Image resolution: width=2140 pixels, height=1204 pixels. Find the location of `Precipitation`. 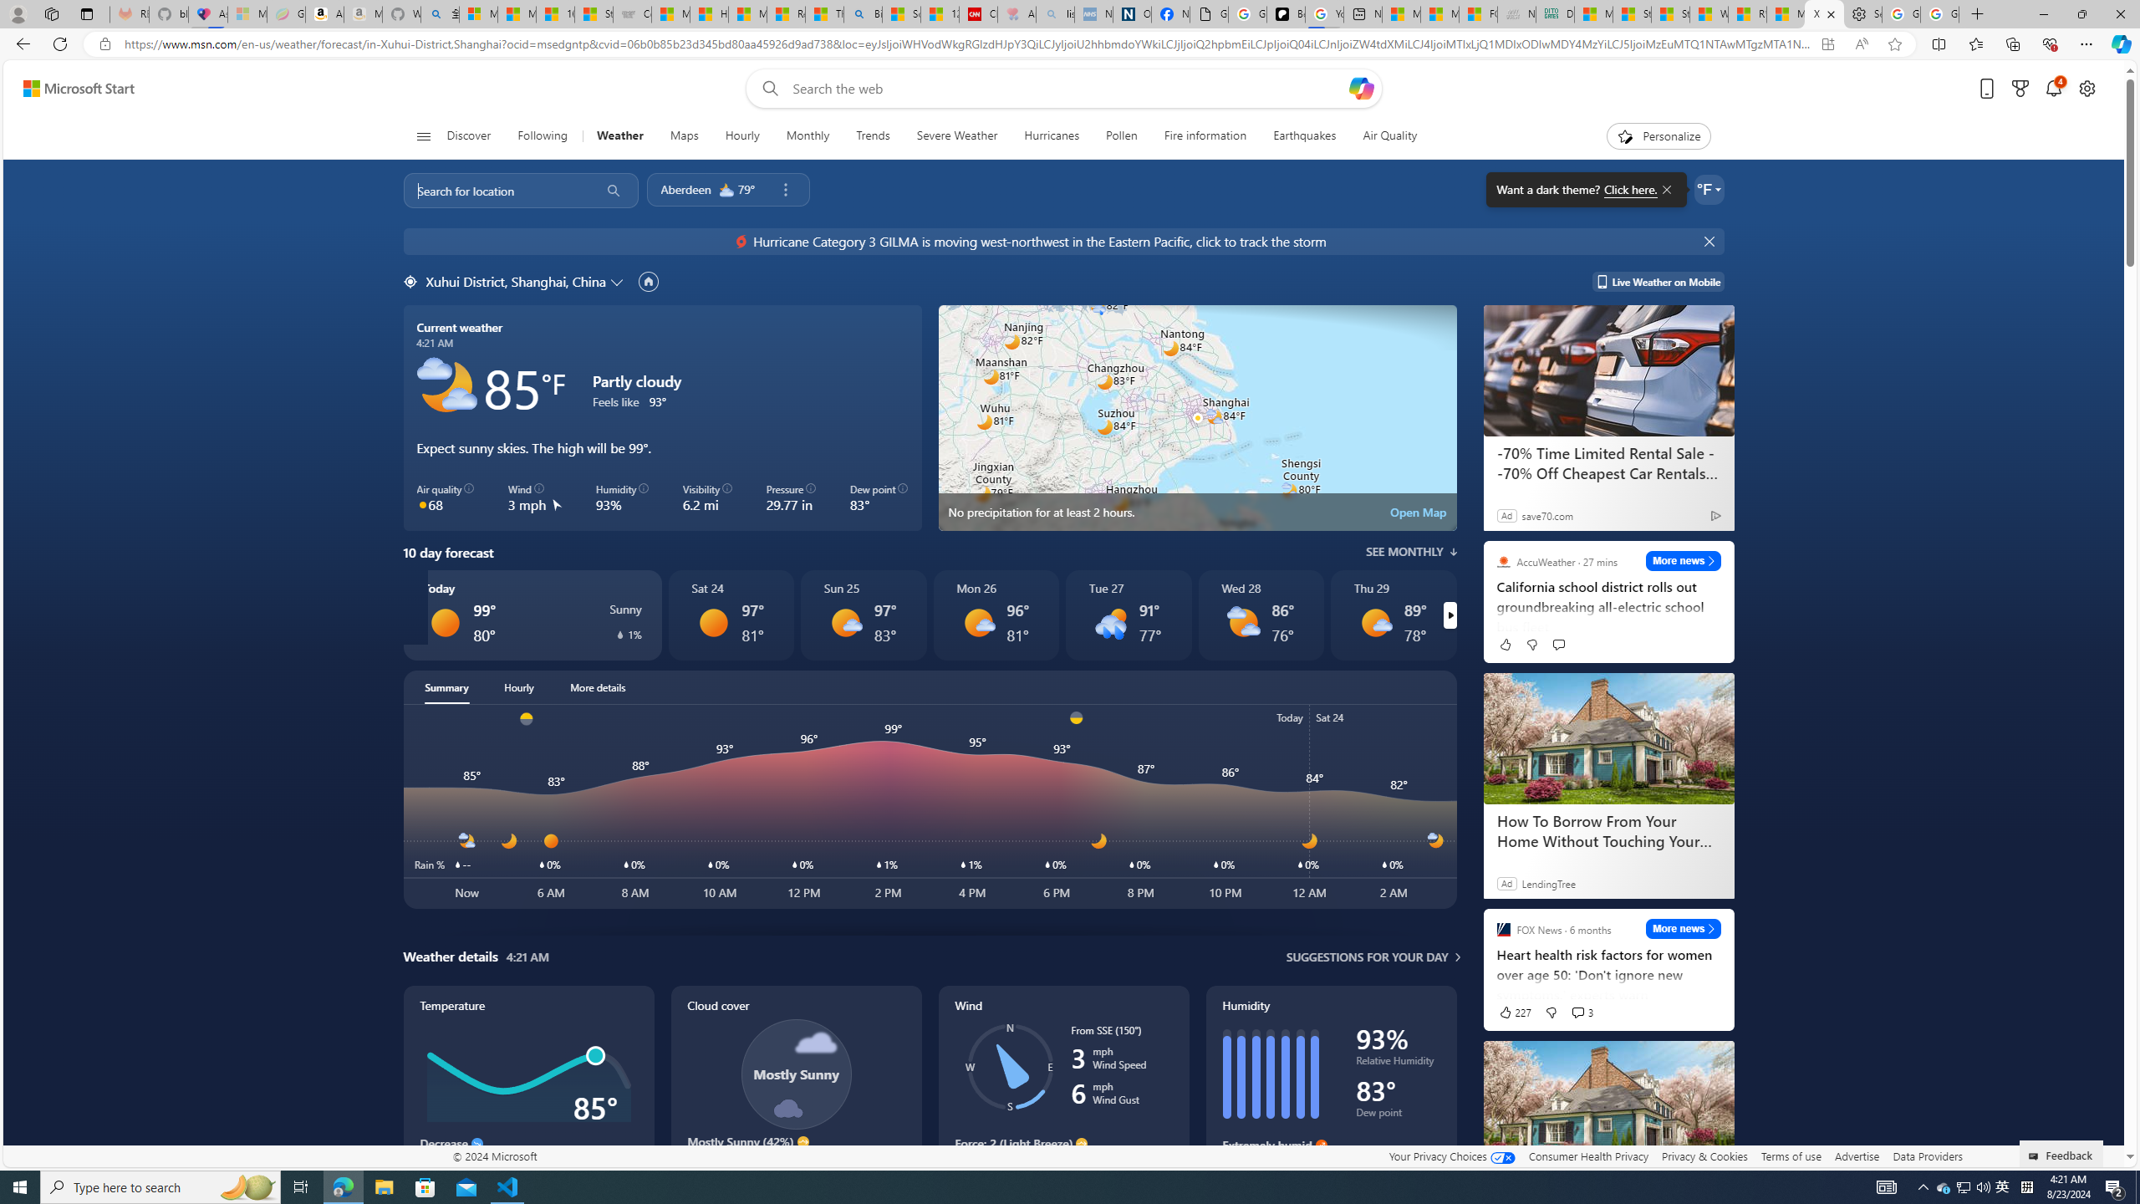

Precipitation is located at coordinates (965, 331).